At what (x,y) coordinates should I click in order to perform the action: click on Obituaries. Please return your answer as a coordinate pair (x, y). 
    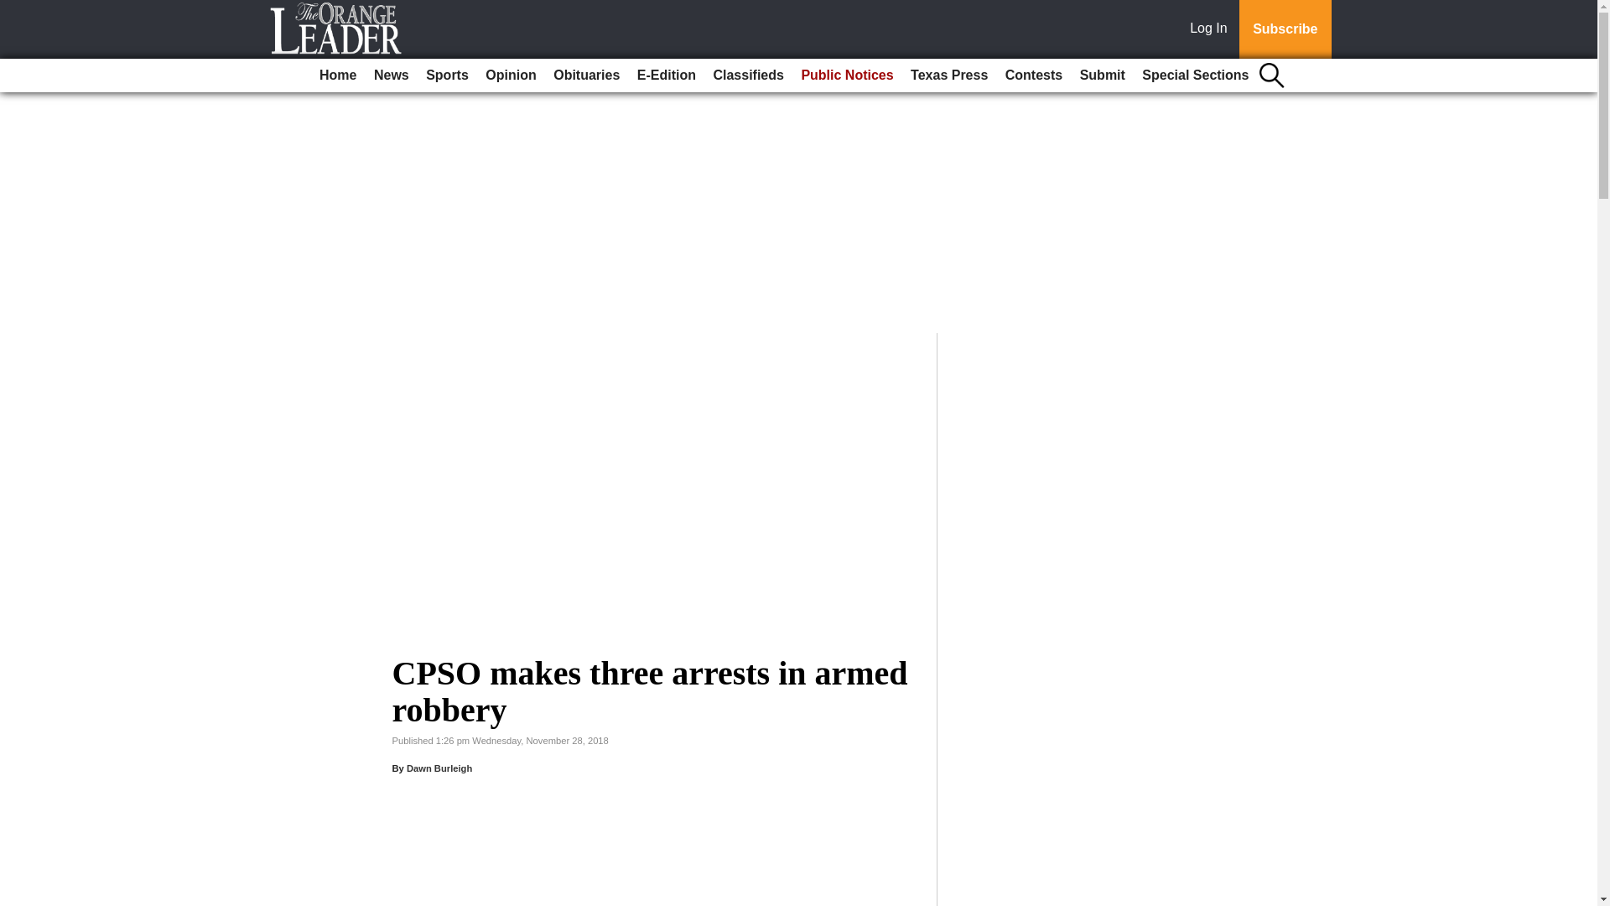
    Looking at the image, I should click on (586, 75).